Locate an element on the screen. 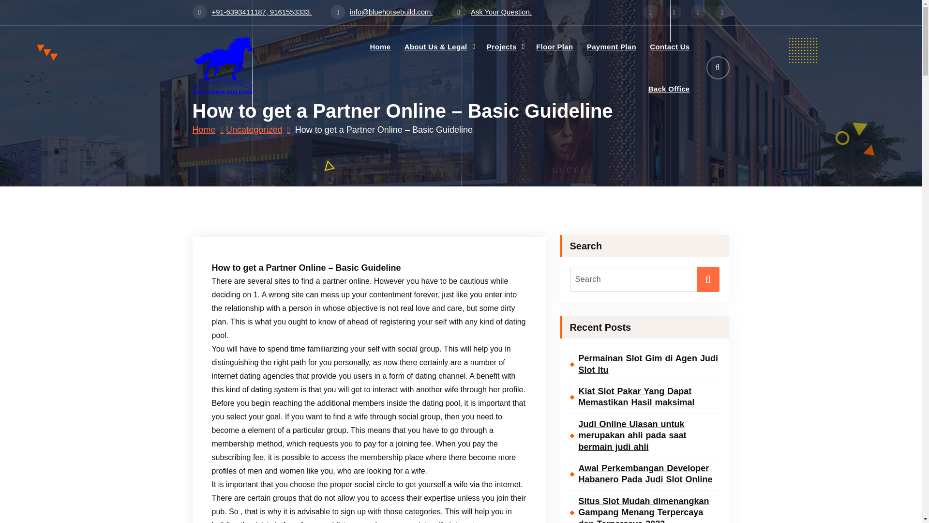 This screenshot has width=929, height=523. Ask Your Question. is located at coordinates (492, 12).